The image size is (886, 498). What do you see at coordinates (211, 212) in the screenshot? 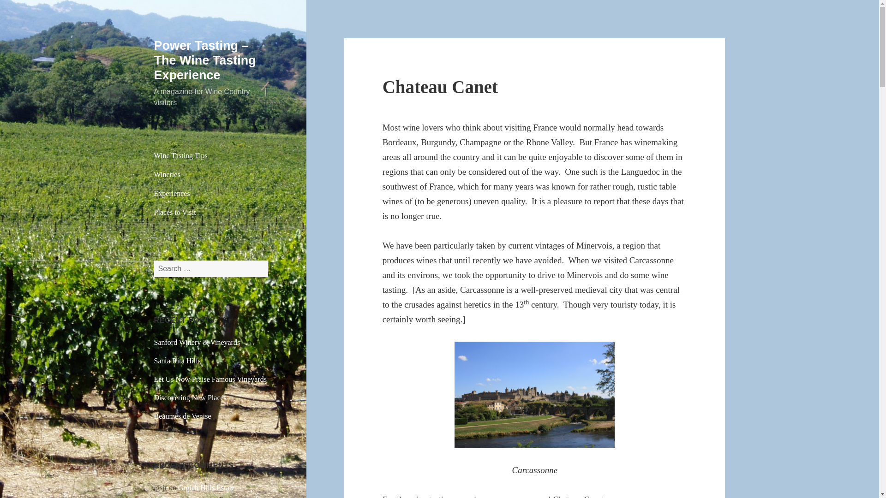
I see `Places to Visit` at bounding box center [211, 212].